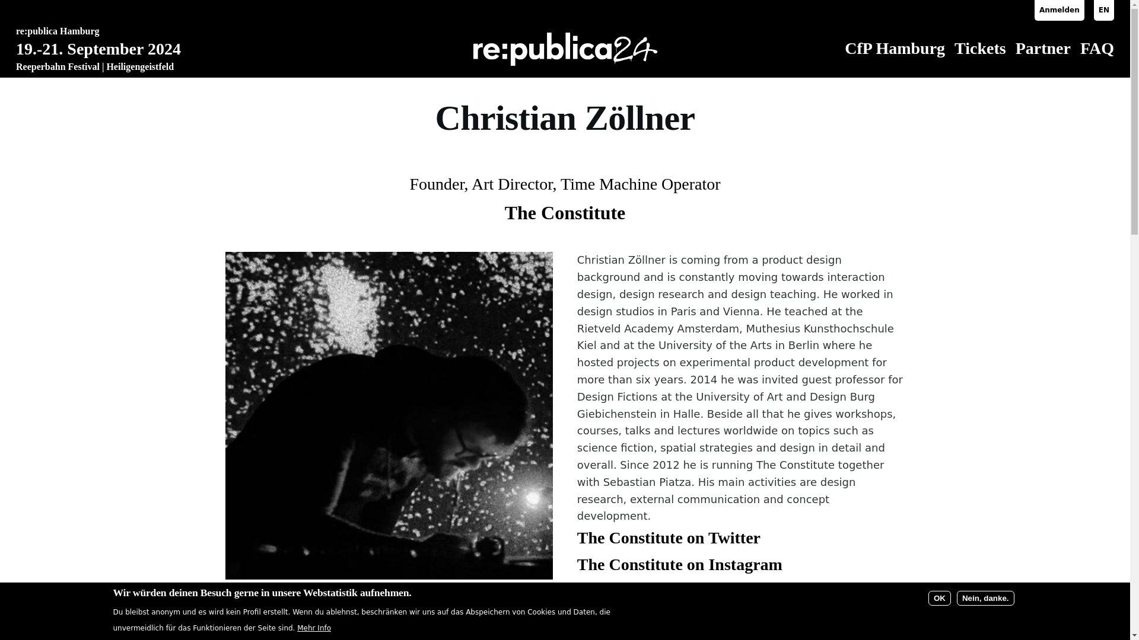 This screenshot has width=1139, height=640. What do you see at coordinates (680, 564) in the screenshot?
I see `The Constitute on Instagram` at bounding box center [680, 564].